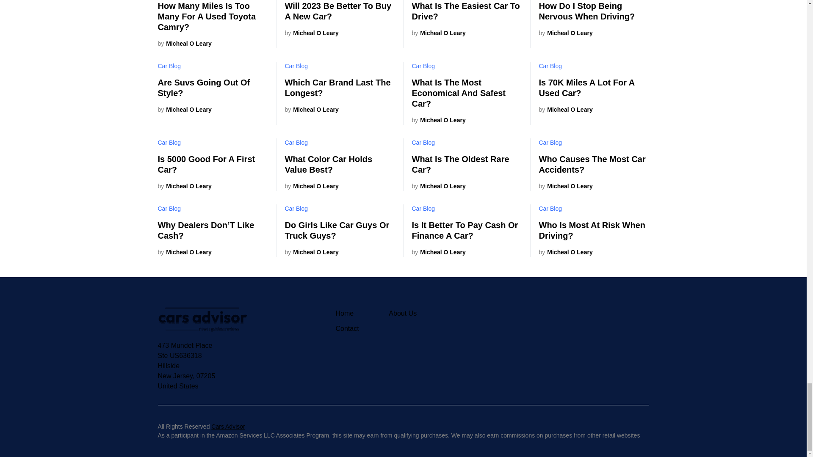  What do you see at coordinates (185, 252) in the screenshot?
I see `View all posts by Micheal O Leary` at bounding box center [185, 252].